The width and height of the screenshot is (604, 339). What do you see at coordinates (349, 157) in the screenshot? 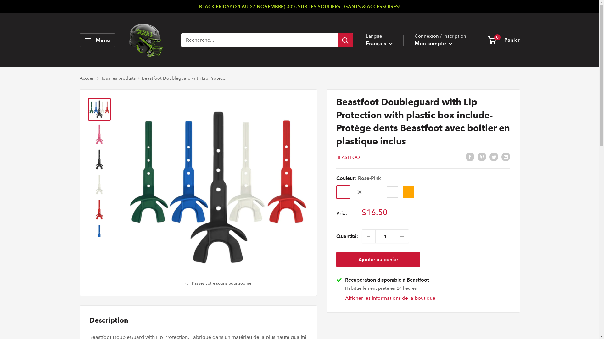
I see `BEASTFOOT` at bounding box center [349, 157].